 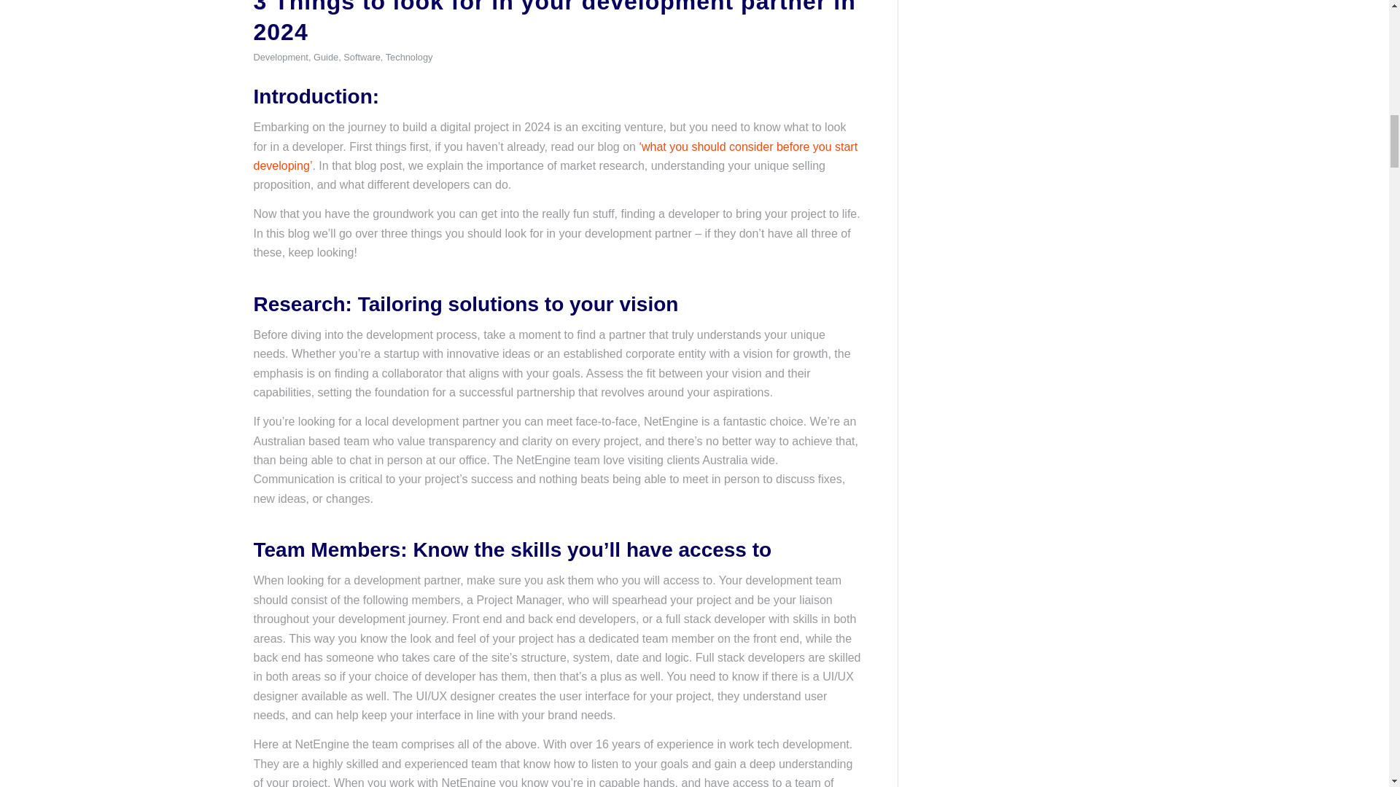 I want to click on Software, so click(x=362, y=57).